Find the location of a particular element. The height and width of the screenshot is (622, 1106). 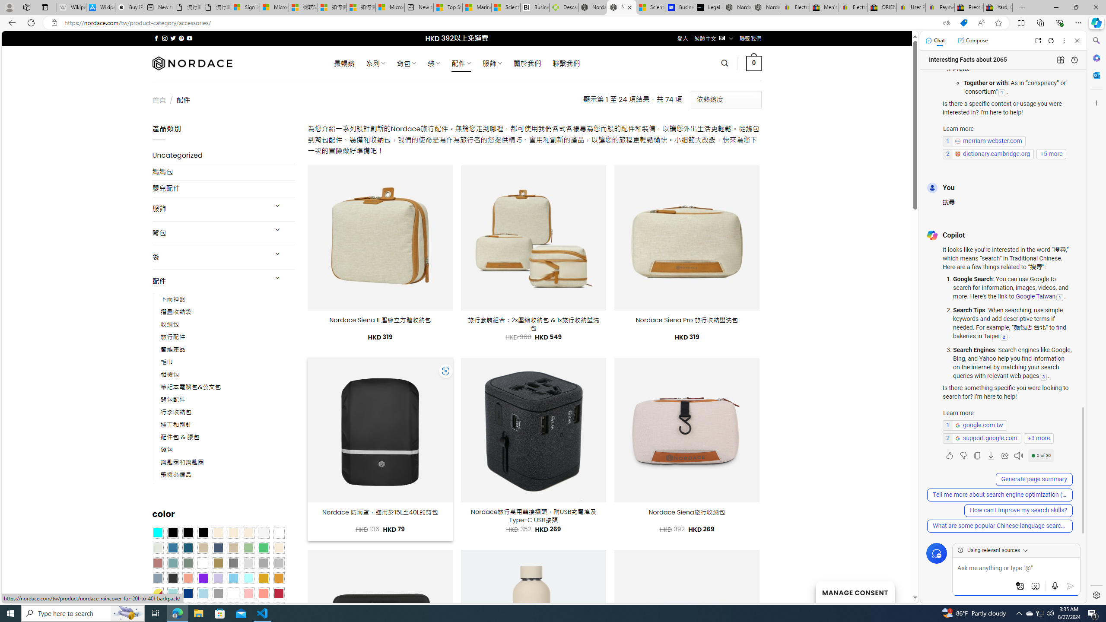

Customize is located at coordinates (1096, 103).